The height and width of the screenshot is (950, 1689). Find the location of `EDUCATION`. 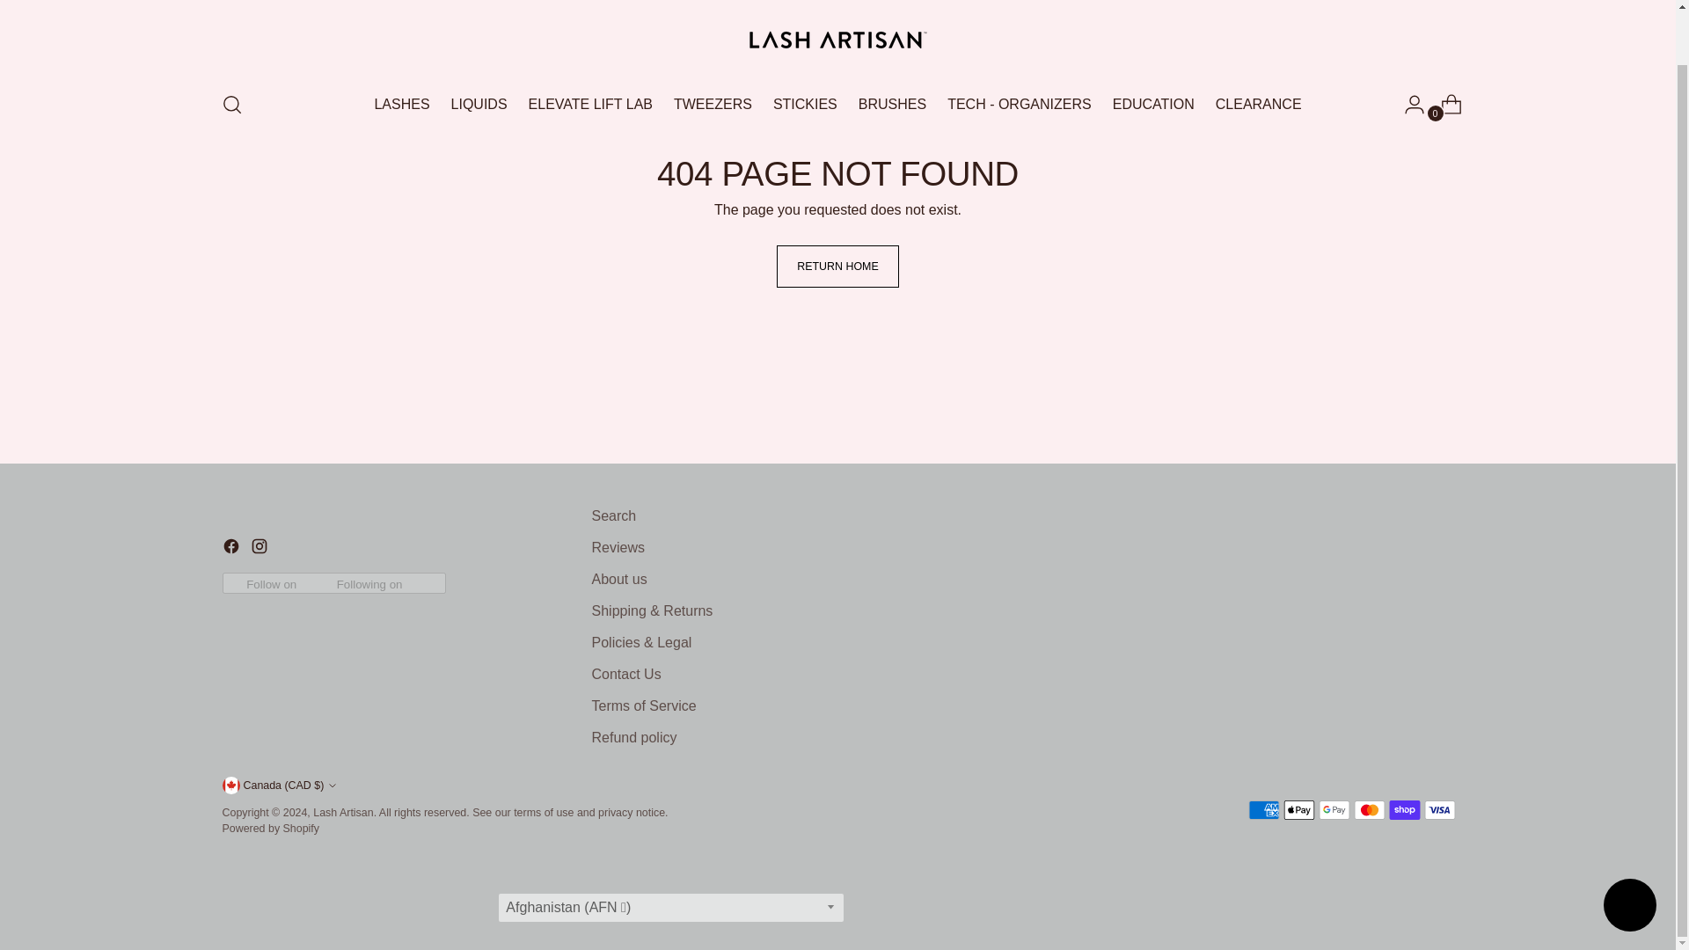

EDUCATION is located at coordinates (1153, 105).